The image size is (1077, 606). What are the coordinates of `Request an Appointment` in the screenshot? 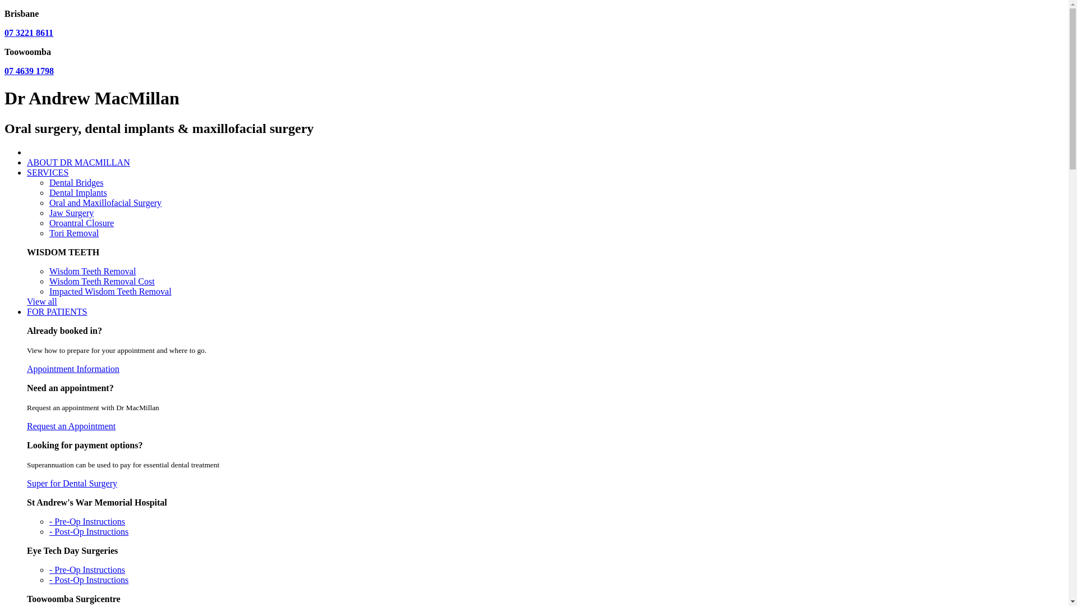 It's located at (71, 426).